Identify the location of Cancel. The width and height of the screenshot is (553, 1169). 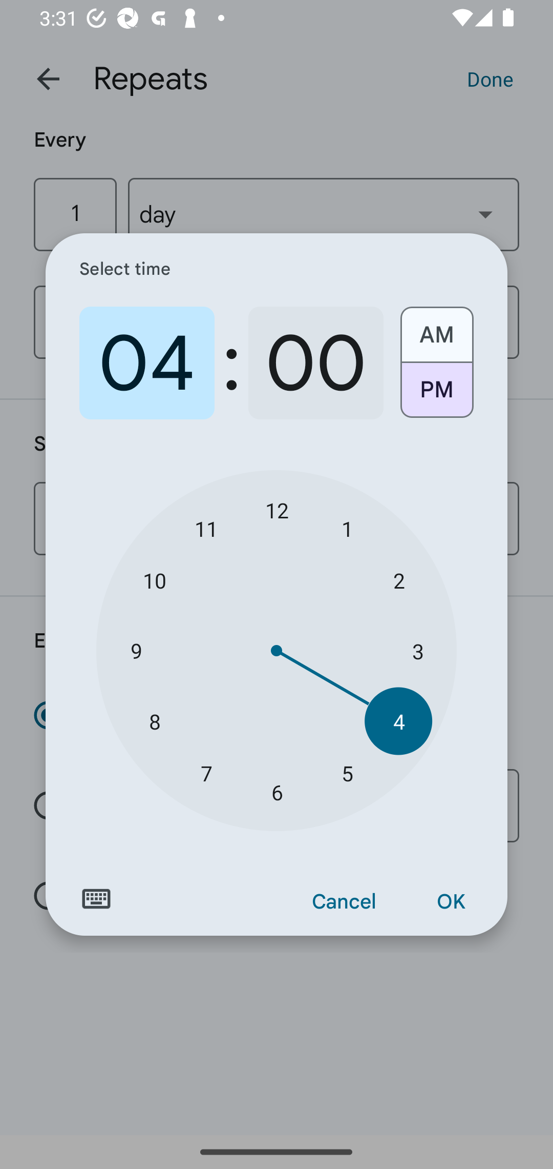
(344, 902).